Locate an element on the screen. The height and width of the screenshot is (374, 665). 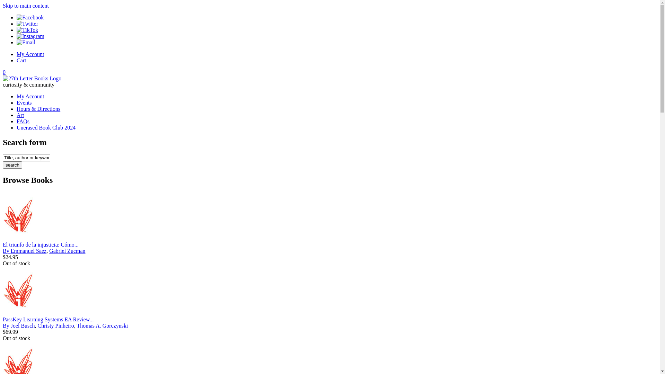
Gabriel Zucman is located at coordinates (67, 251).